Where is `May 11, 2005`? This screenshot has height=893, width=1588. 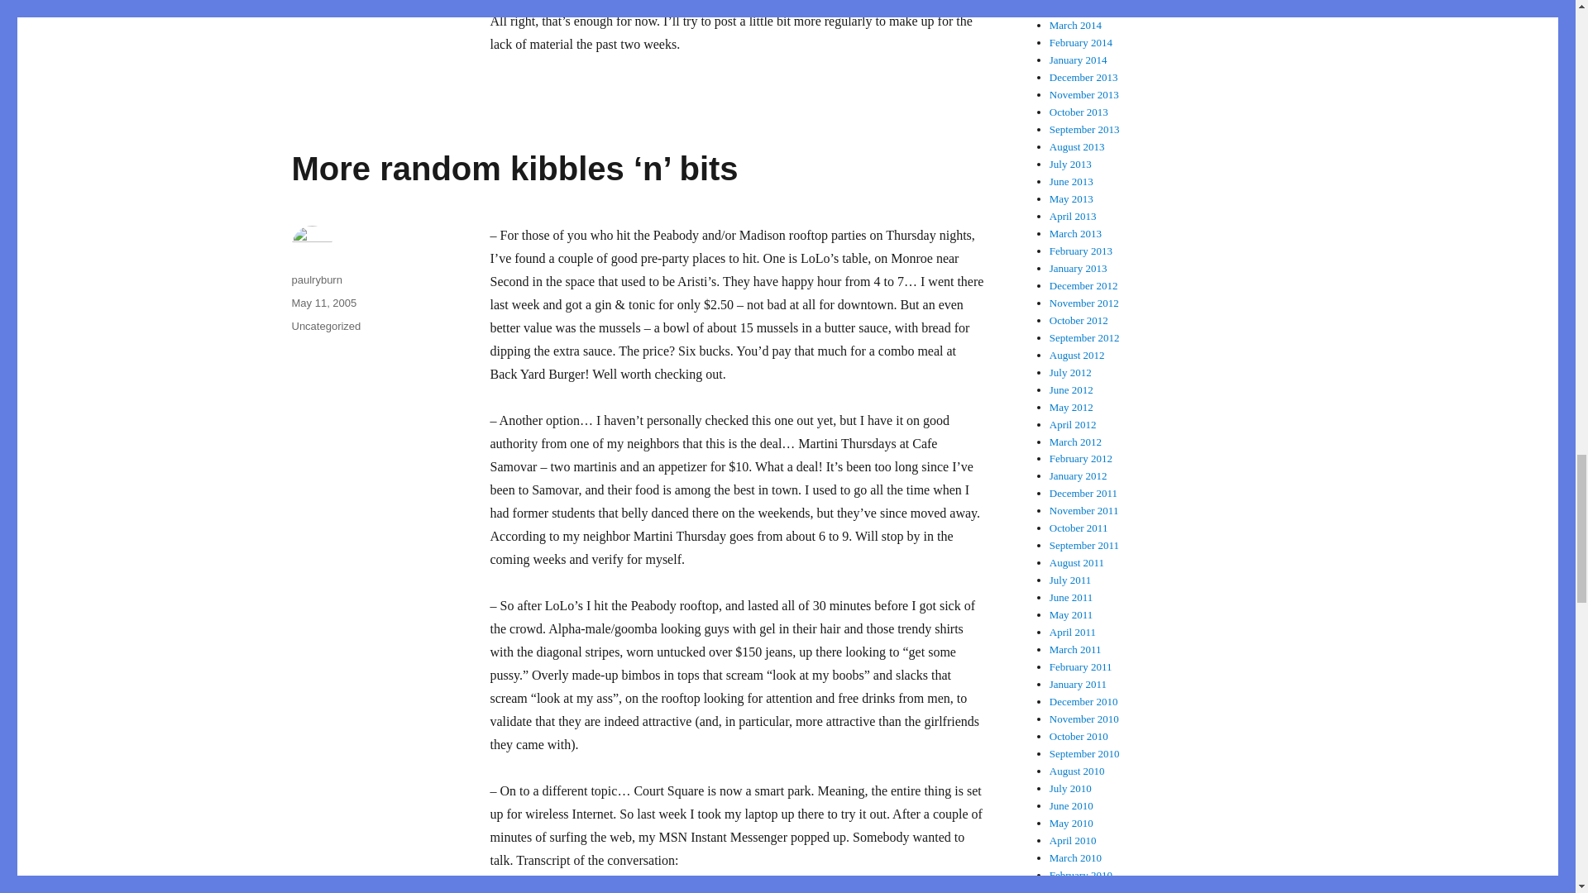
May 11, 2005 is located at coordinates (323, 303).